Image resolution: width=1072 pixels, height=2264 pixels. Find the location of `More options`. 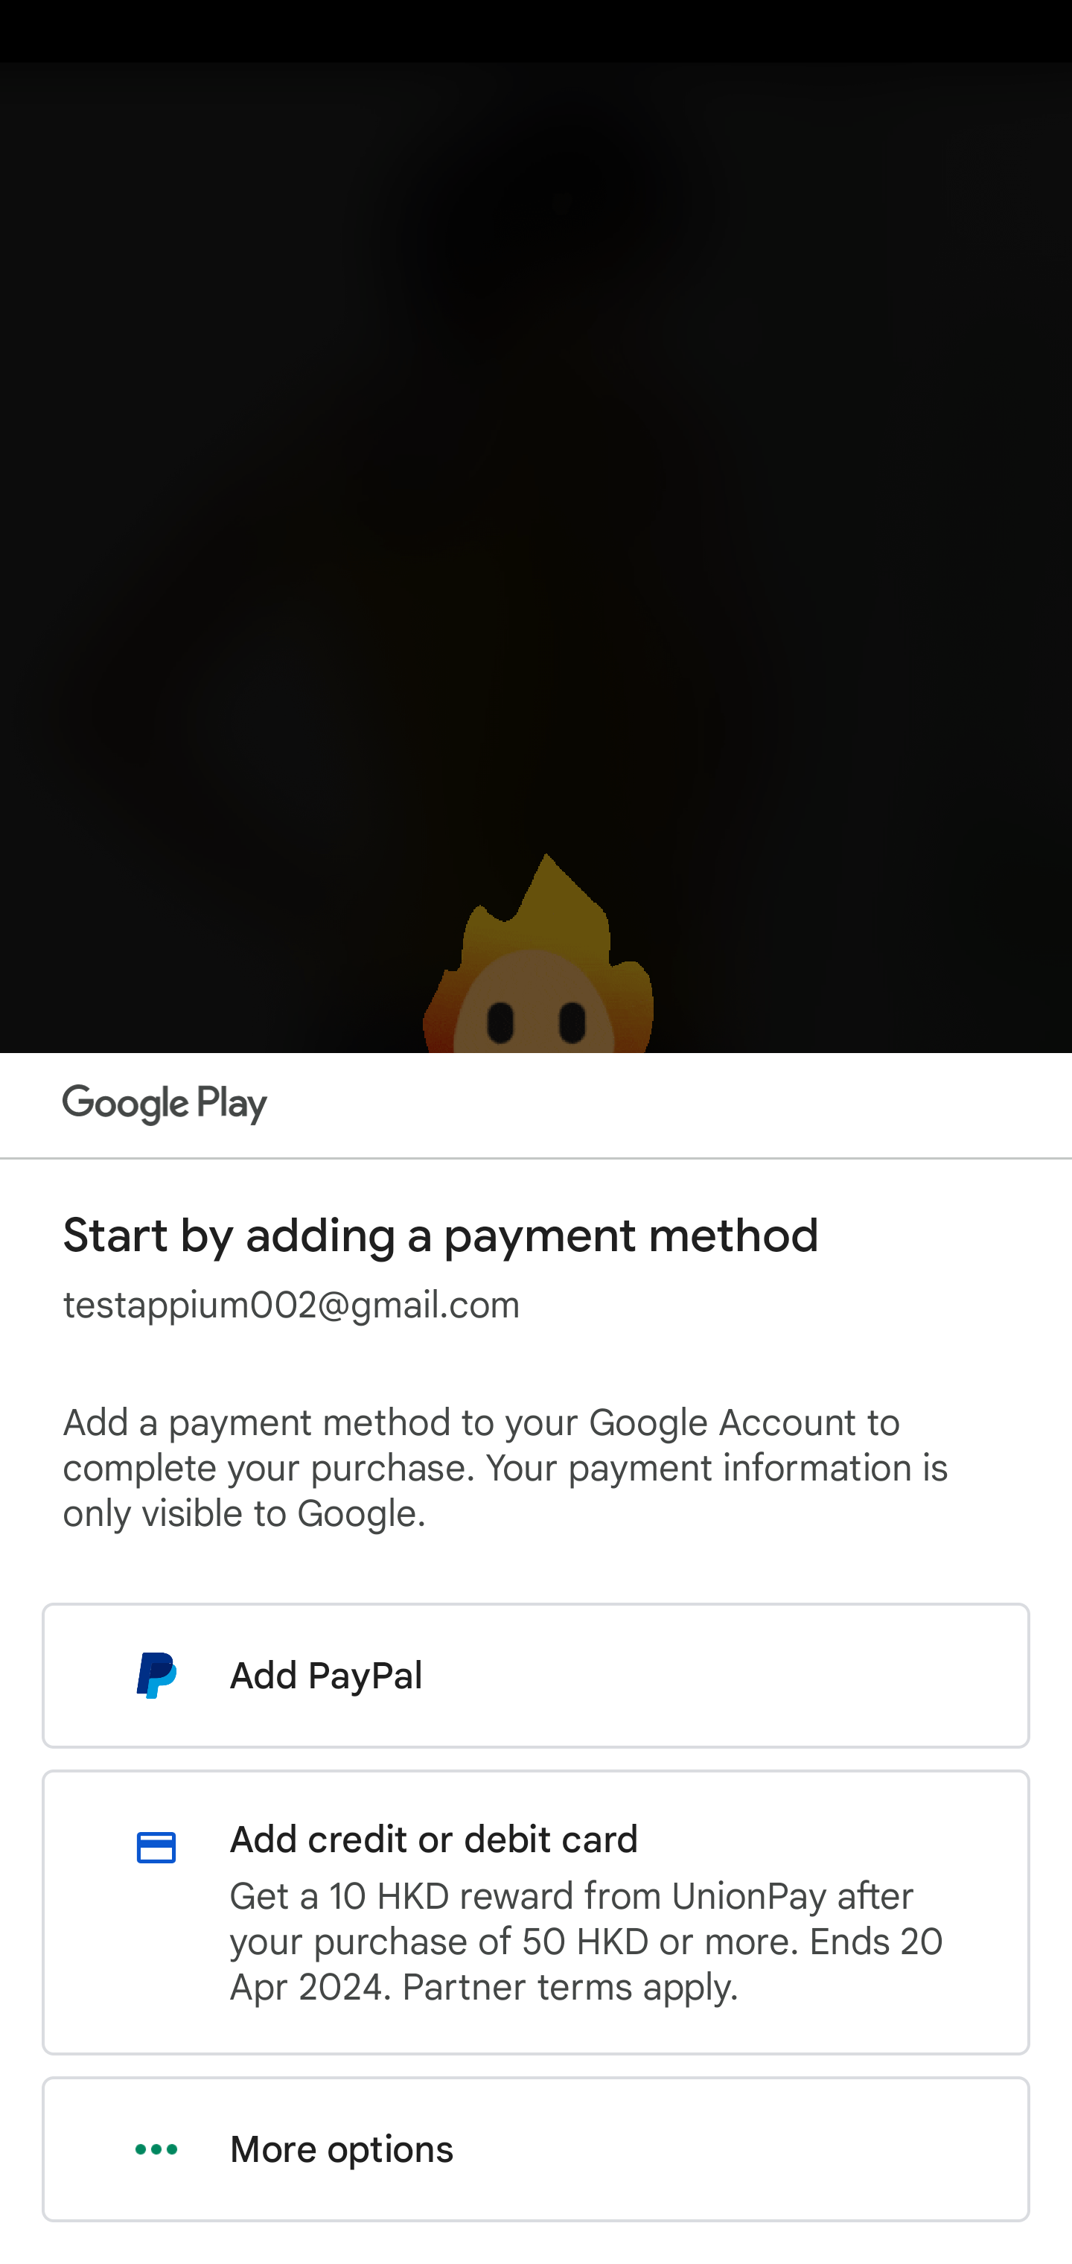

More options is located at coordinates (536, 2149).